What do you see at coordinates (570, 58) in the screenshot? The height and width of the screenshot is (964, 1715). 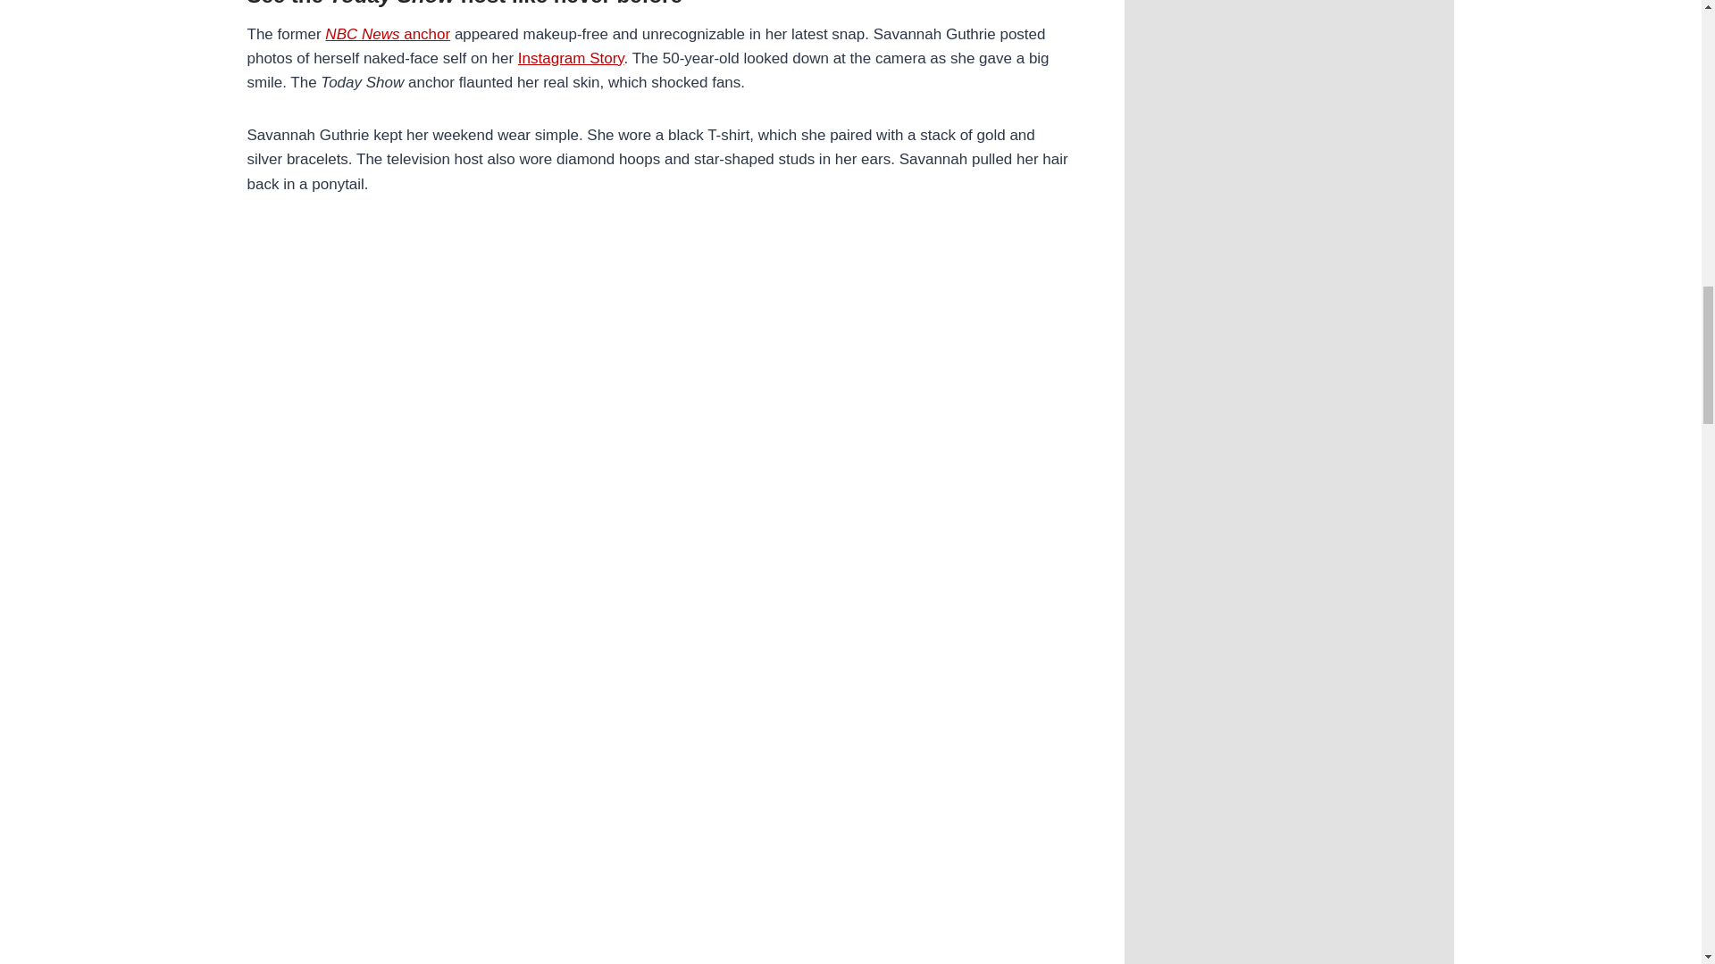 I see `Instagram Story` at bounding box center [570, 58].